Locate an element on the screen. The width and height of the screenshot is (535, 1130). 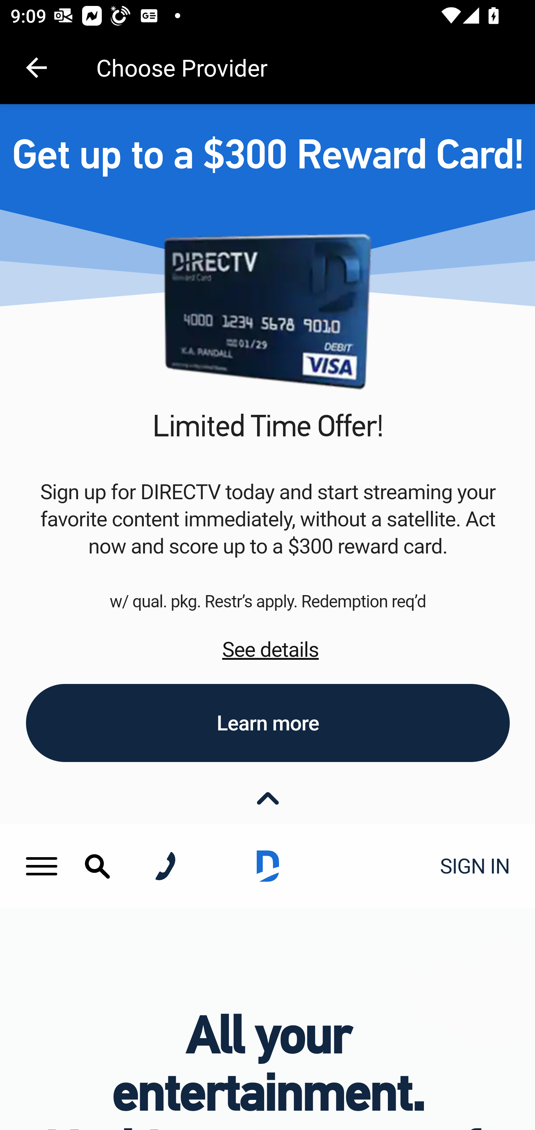
SIGN IN is located at coordinates (470, 866).